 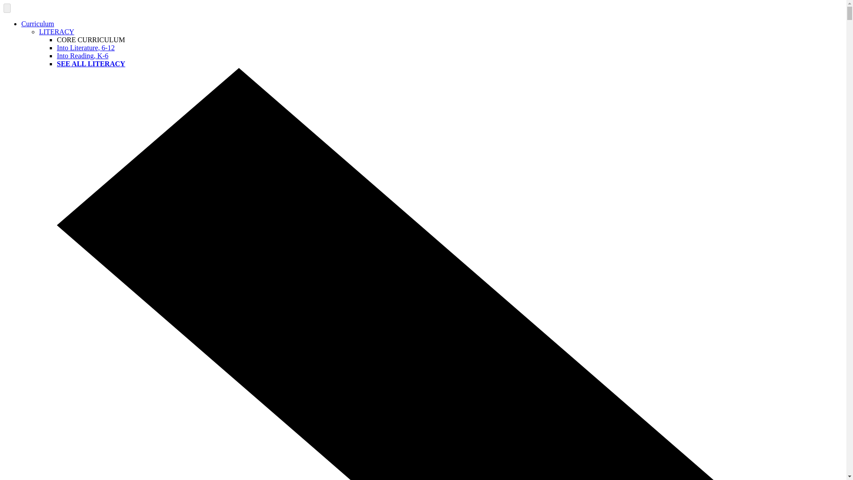 What do you see at coordinates (38, 24) in the screenshot?
I see `Curriculum` at bounding box center [38, 24].